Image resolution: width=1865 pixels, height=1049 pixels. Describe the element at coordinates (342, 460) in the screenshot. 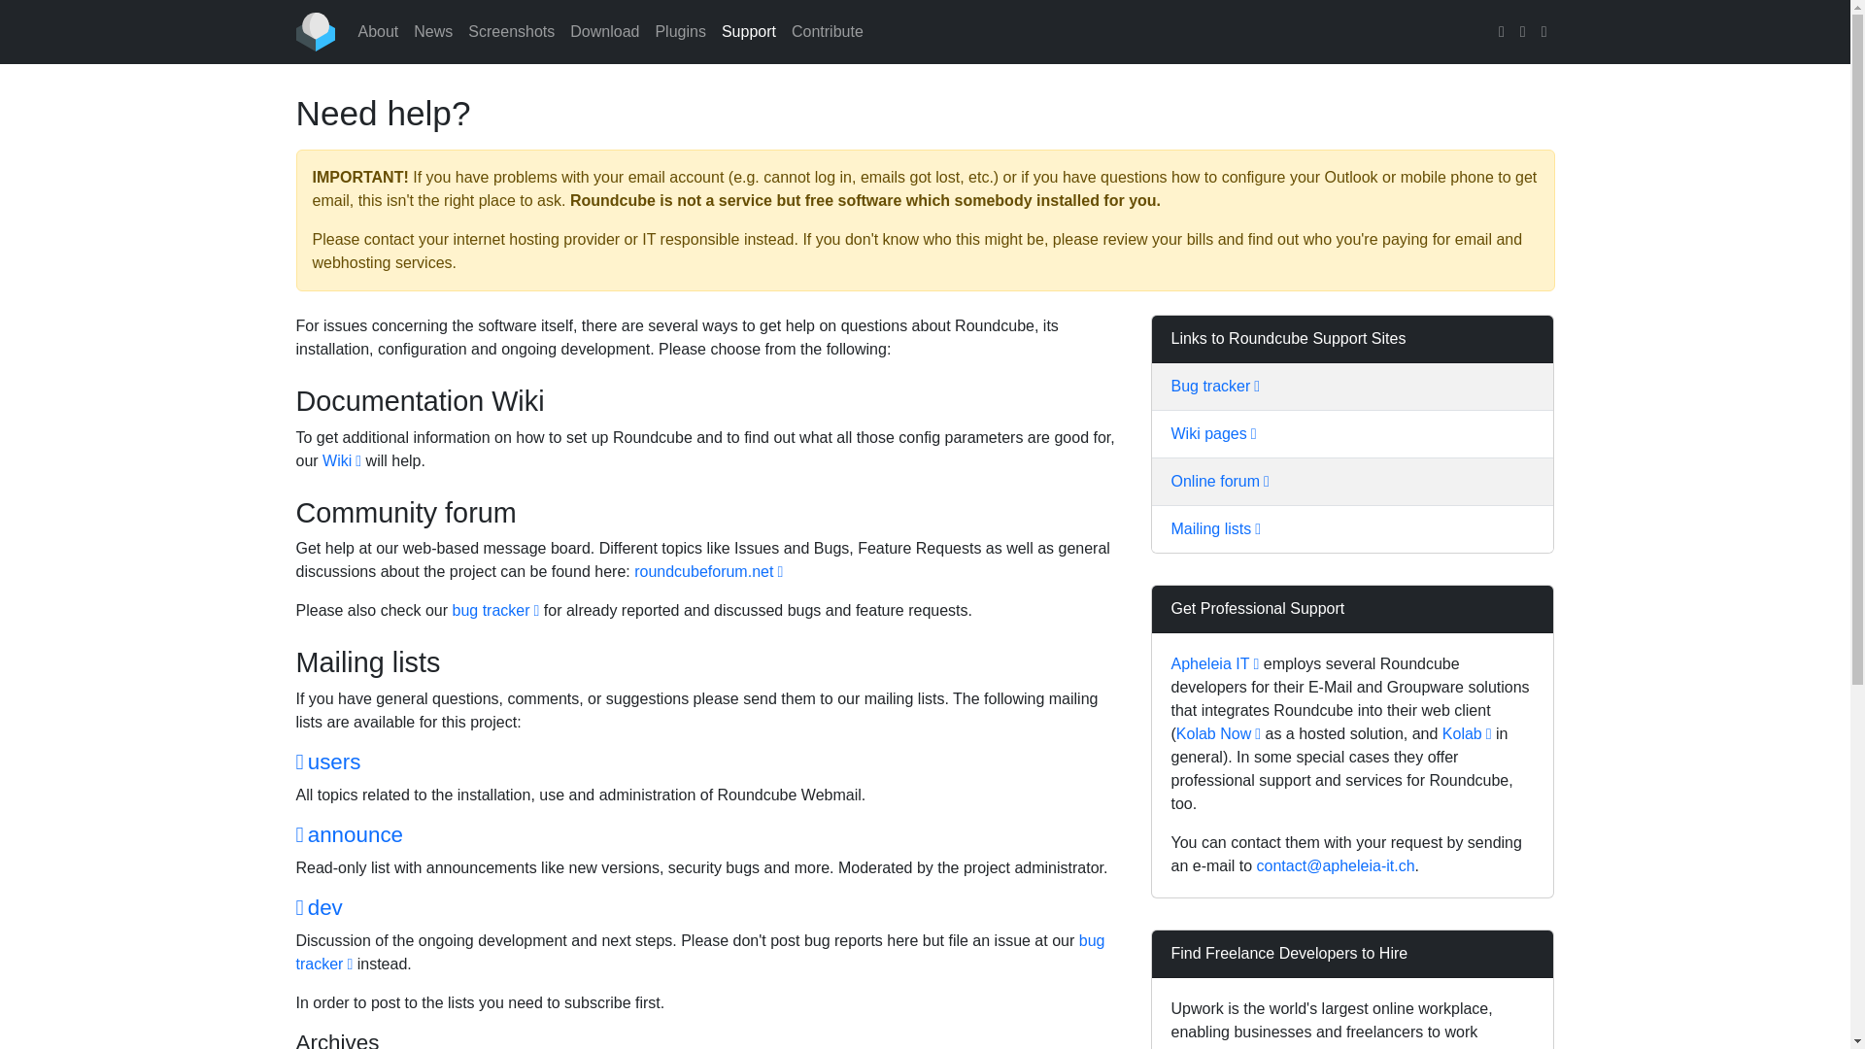

I see `Wiki` at that location.